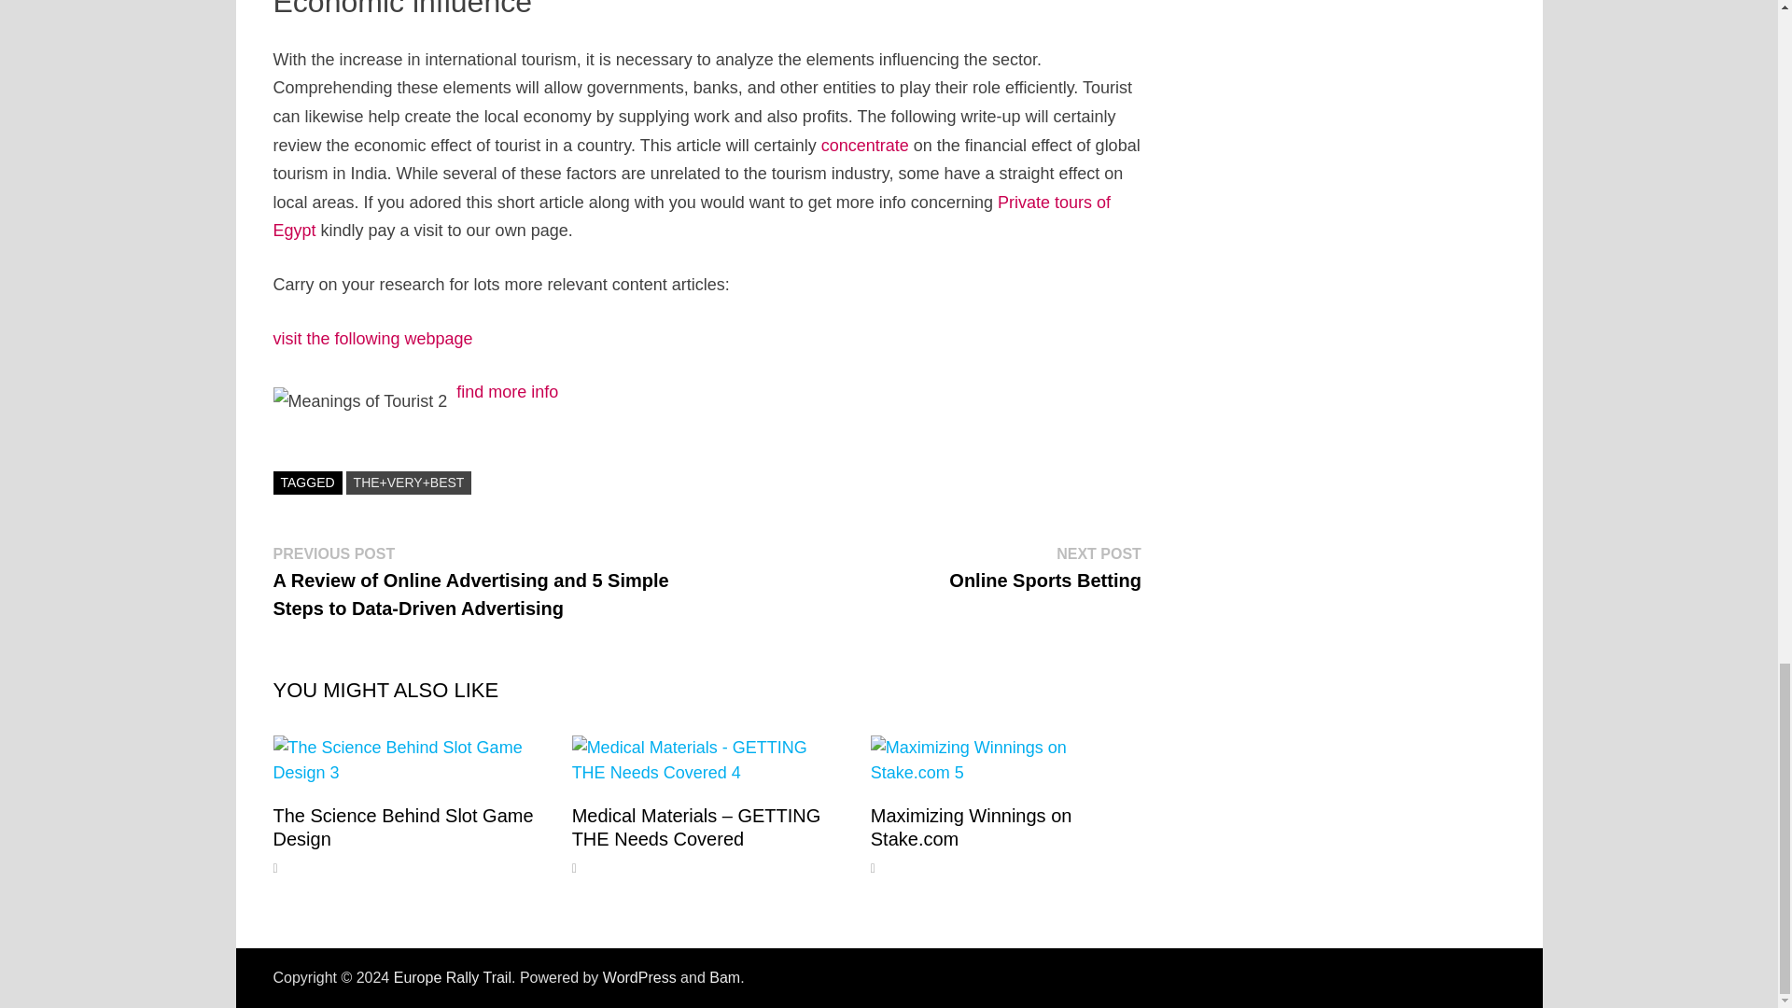 This screenshot has width=1792, height=1008. What do you see at coordinates (452, 977) in the screenshot?
I see `Private tours of Egypt` at bounding box center [452, 977].